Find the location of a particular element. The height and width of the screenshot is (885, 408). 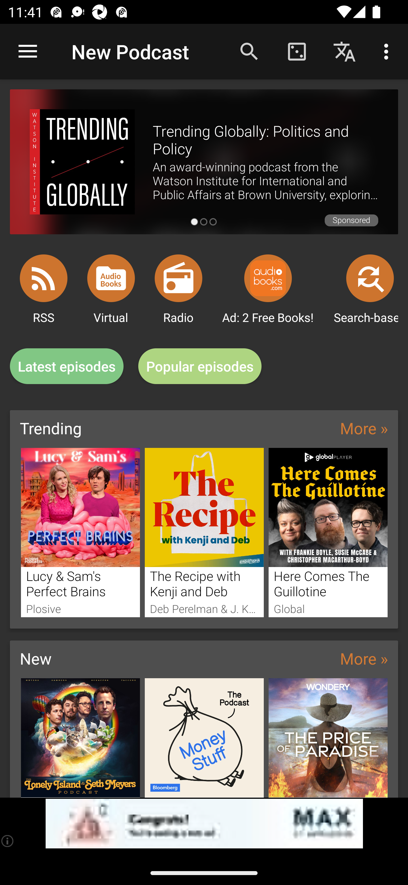

Search is located at coordinates (249, 51).